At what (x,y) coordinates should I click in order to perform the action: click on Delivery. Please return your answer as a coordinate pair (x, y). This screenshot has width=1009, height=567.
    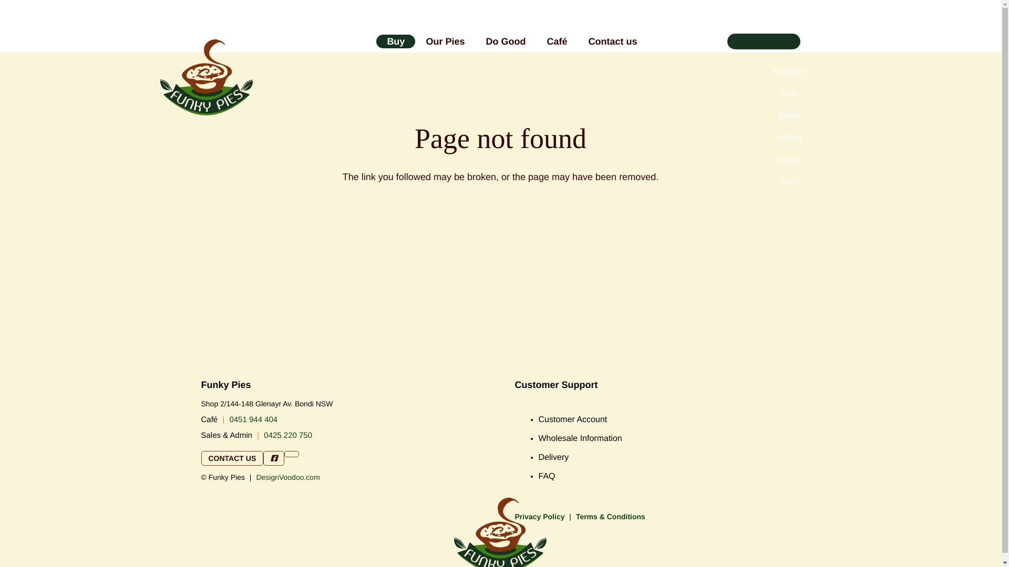
    Looking at the image, I should click on (553, 458).